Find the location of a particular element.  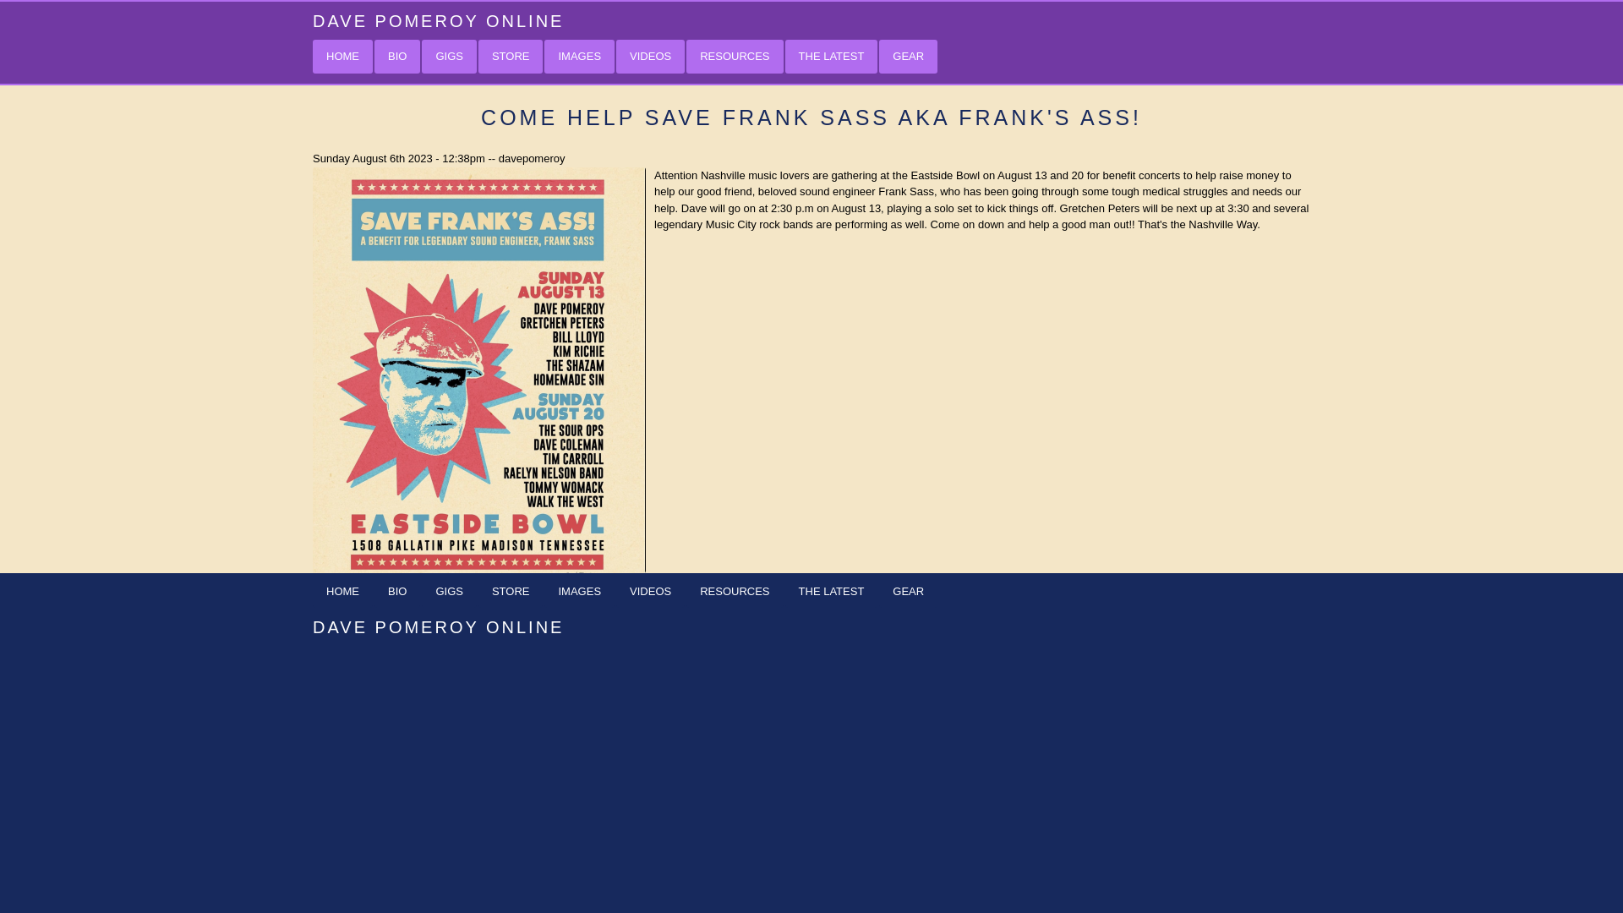

STORE is located at coordinates (511, 592).